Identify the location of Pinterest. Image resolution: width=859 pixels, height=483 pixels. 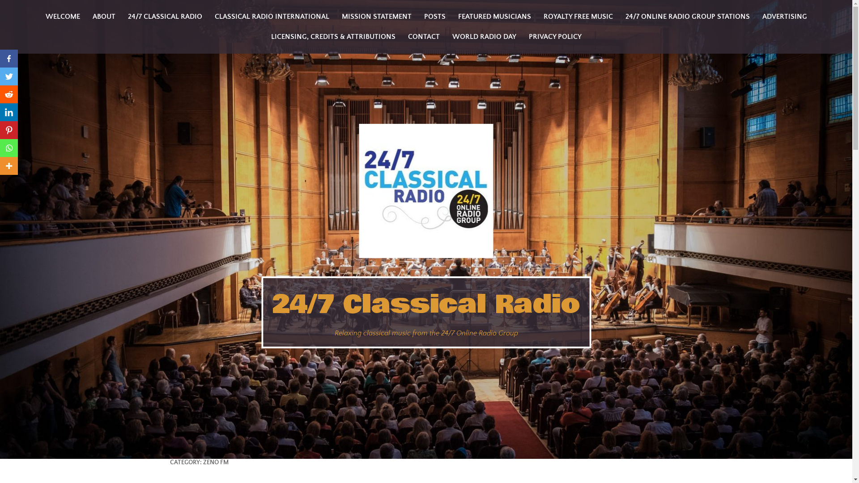
(9, 130).